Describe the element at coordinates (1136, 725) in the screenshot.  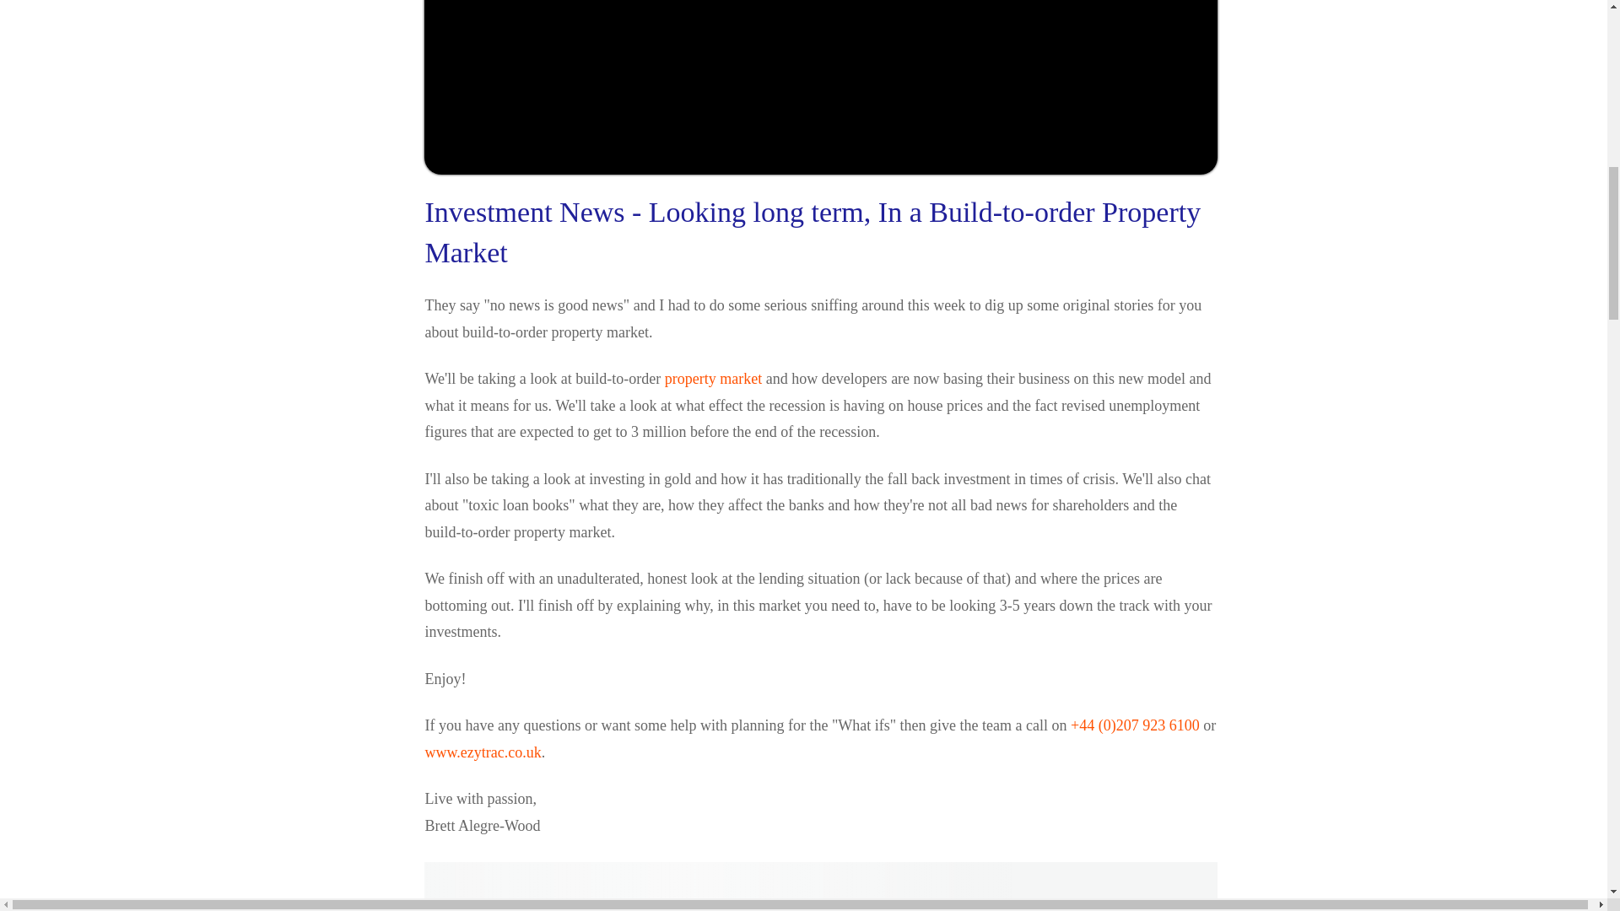
I see `Call with 8x8` at that location.